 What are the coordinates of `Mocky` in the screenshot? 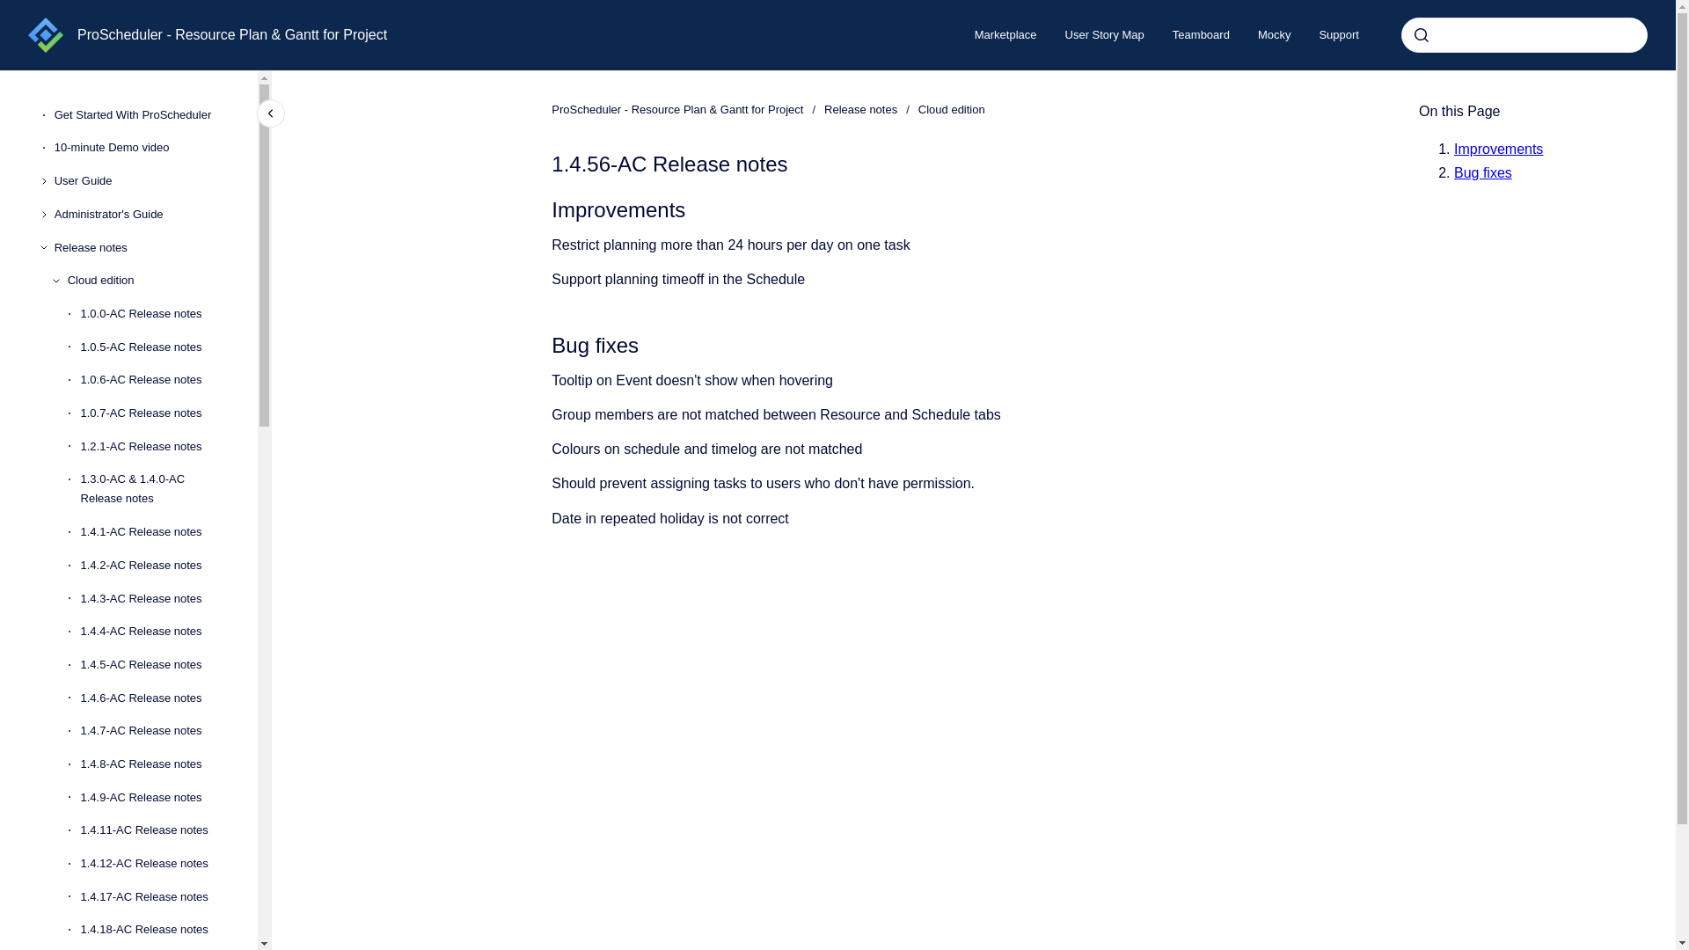 It's located at (1274, 35).